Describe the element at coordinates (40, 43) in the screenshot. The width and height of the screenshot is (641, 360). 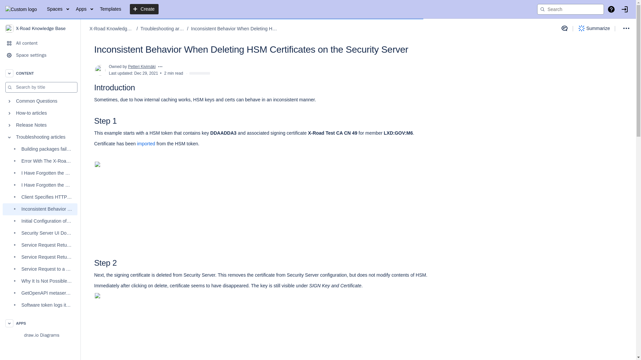
I see `All content` at that location.